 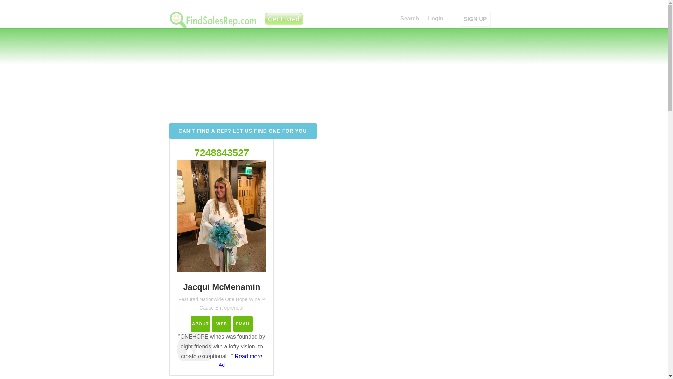 I want to click on SIGN UP, so click(x=475, y=19).